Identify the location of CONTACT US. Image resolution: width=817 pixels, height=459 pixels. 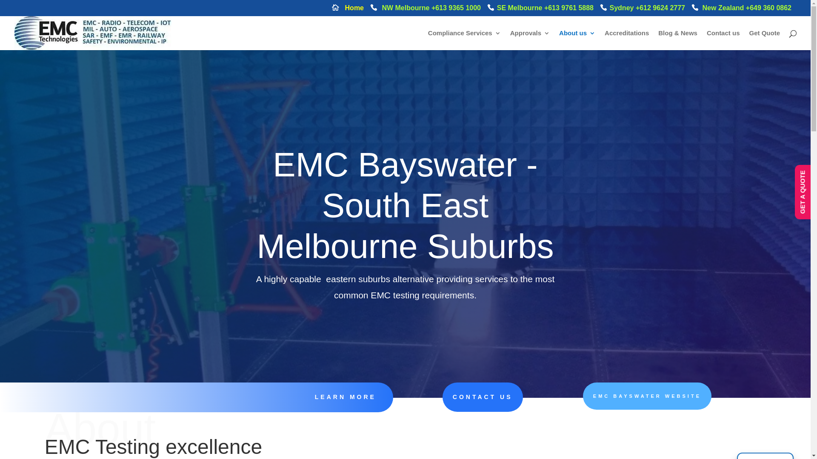
(483, 397).